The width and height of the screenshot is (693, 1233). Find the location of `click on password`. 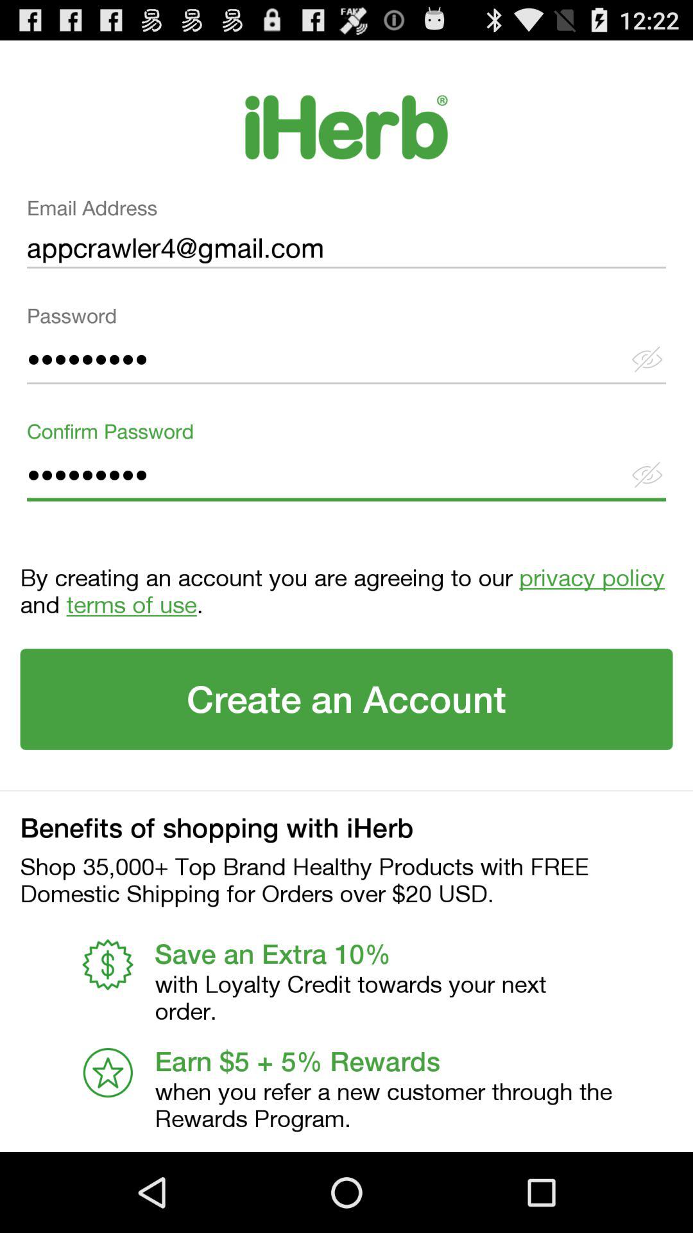

click on password is located at coordinates (346, 349).